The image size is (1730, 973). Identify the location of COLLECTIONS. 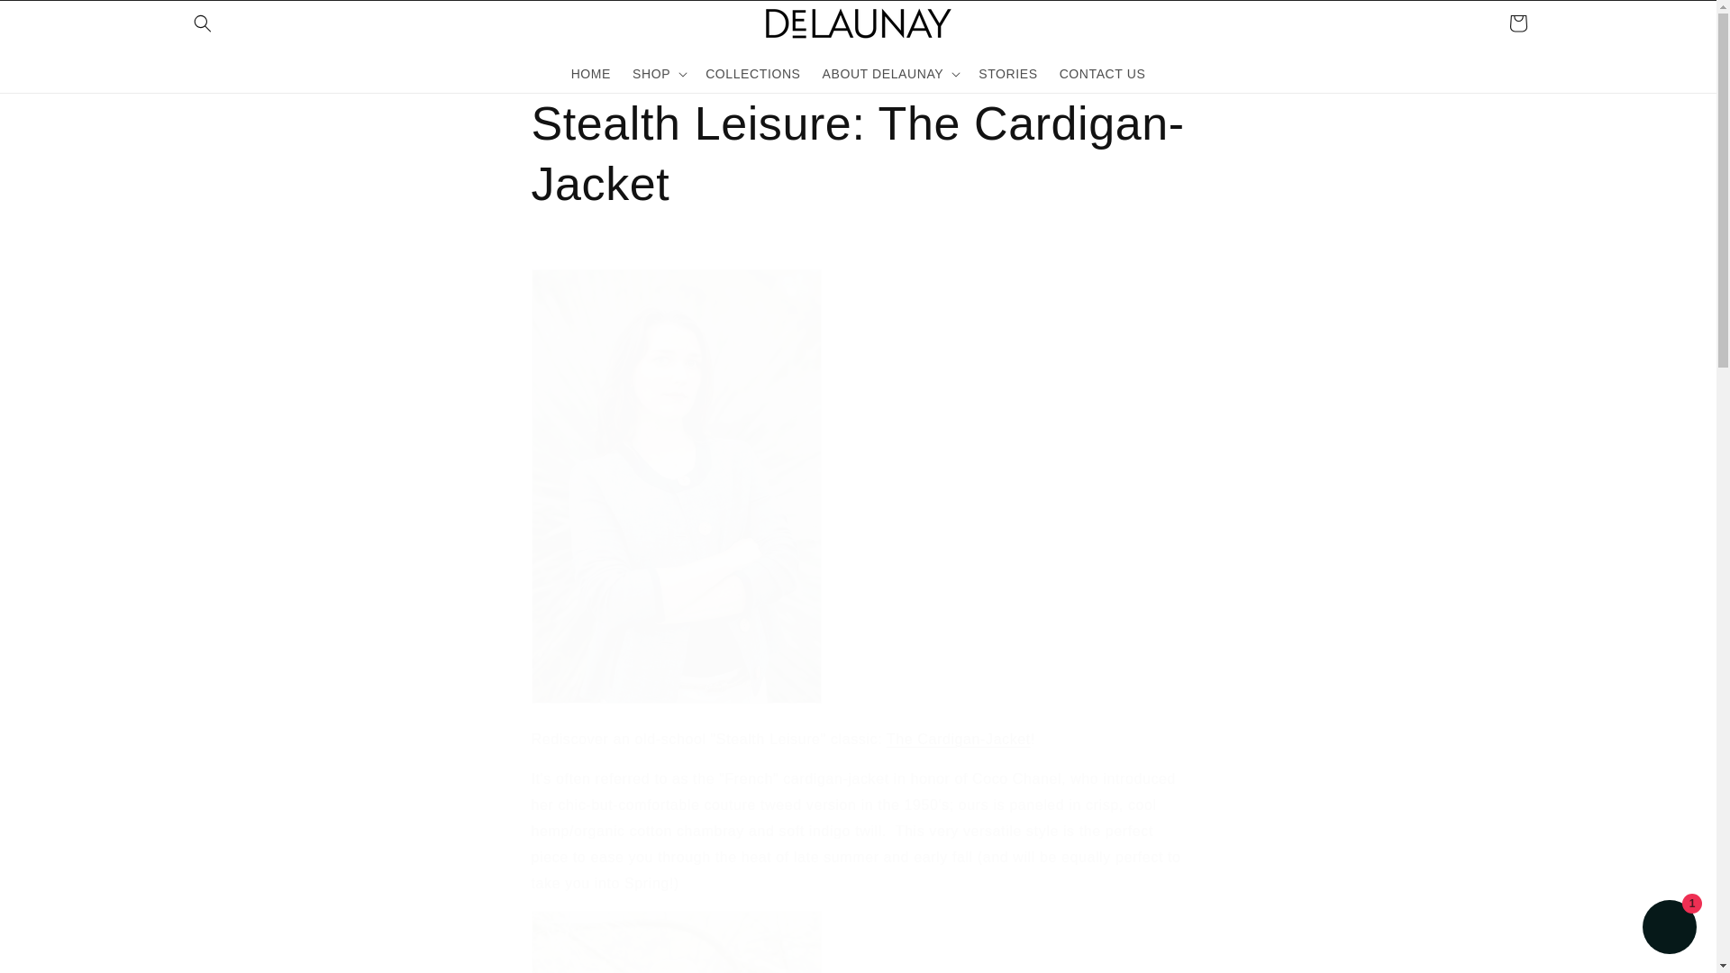
(753, 72).